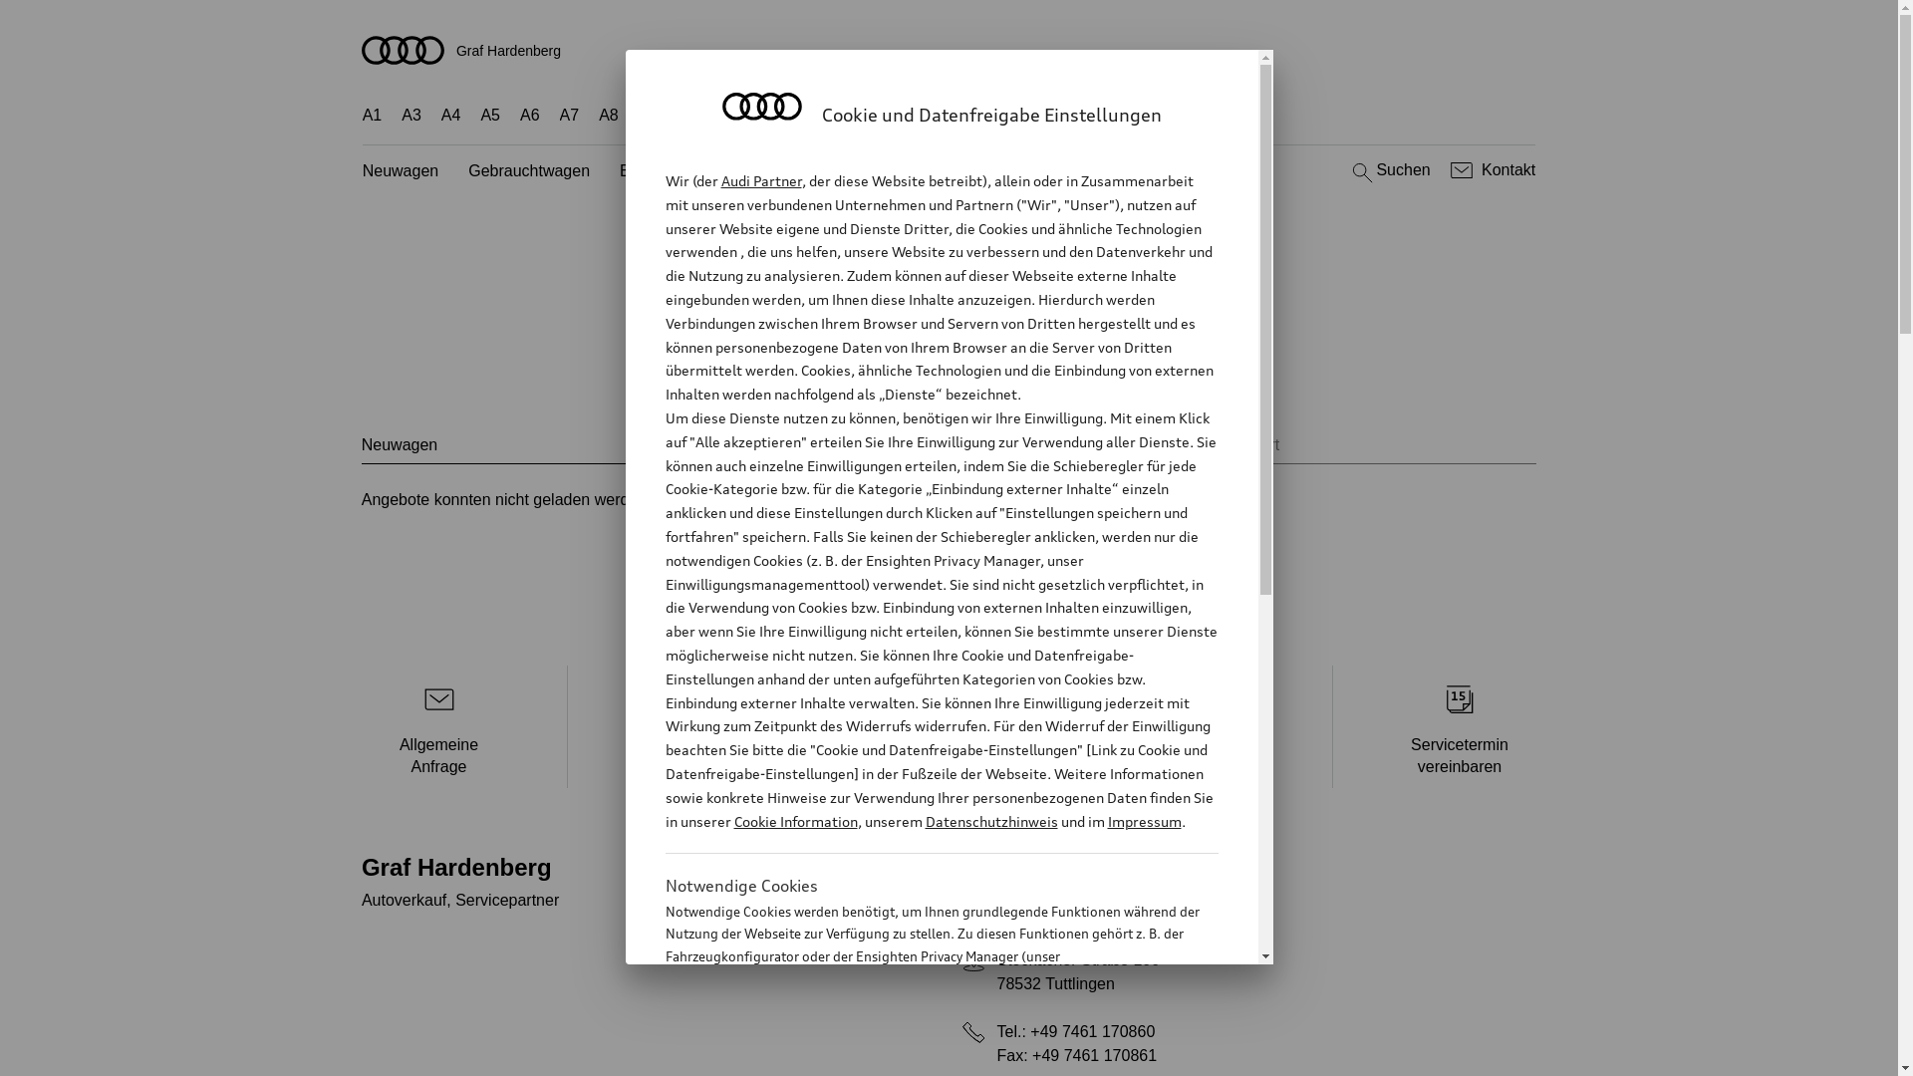 This screenshot has height=1076, width=1913. What do you see at coordinates (451, 116) in the screenshot?
I see `A4` at bounding box center [451, 116].